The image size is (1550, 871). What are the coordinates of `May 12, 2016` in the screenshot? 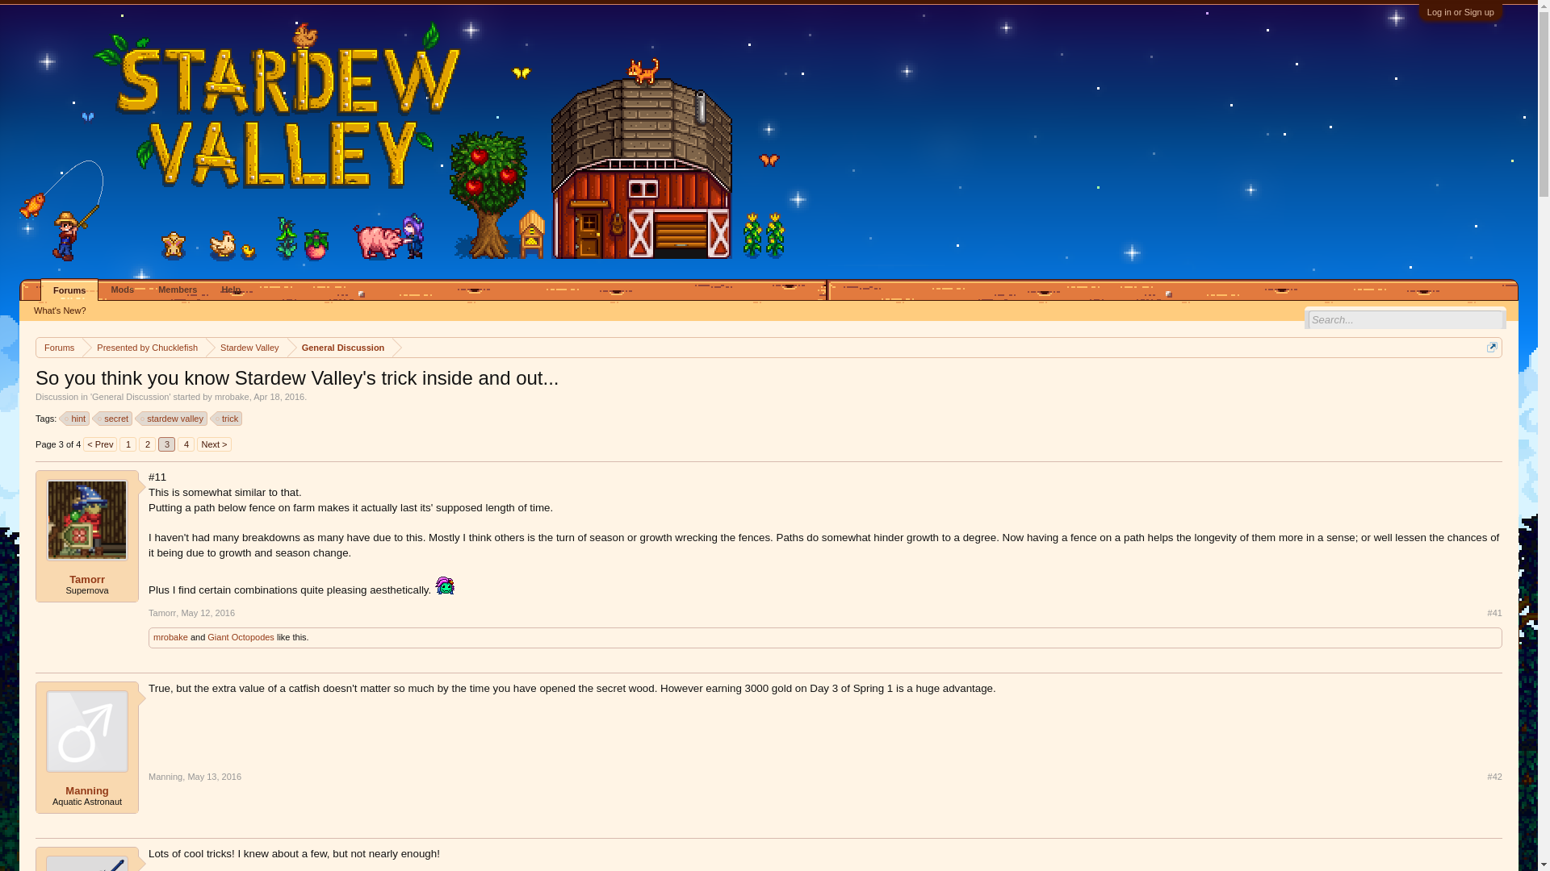 It's located at (208, 612).